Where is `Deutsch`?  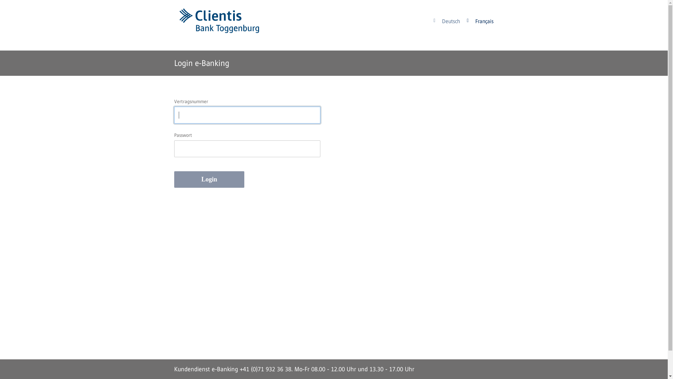 Deutsch is located at coordinates (447, 21).